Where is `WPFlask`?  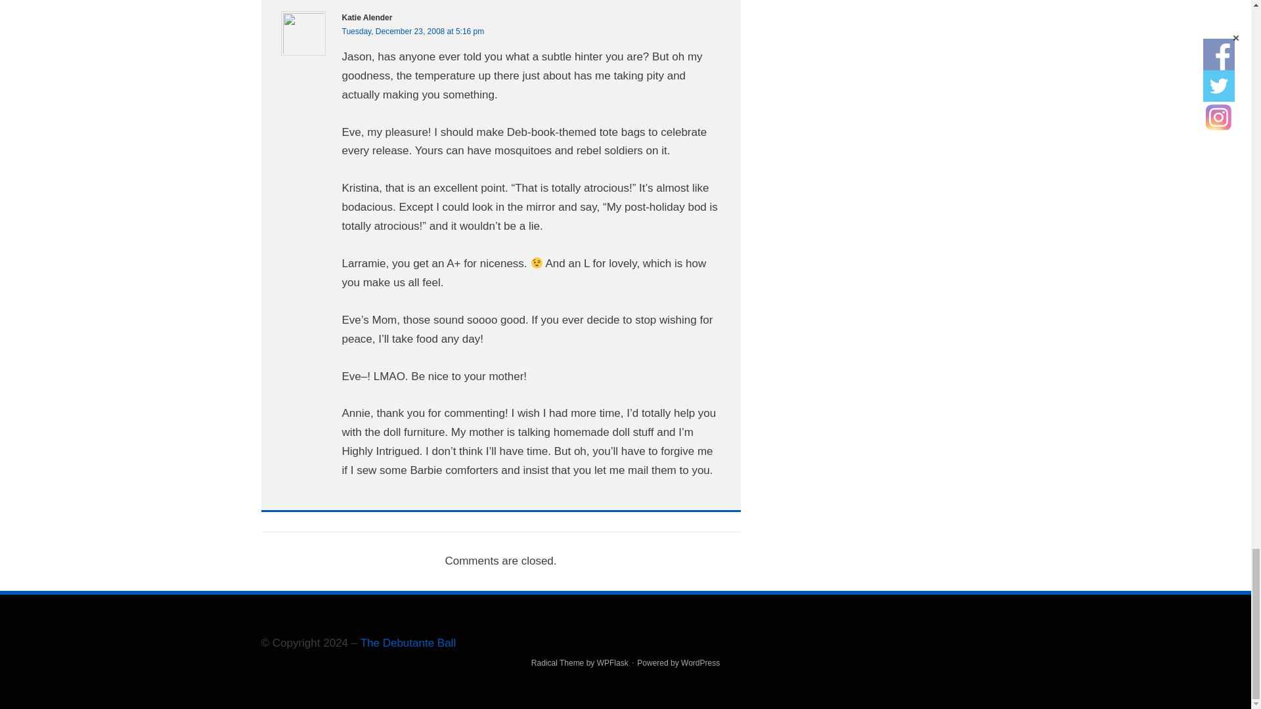
WPFlask is located at coordinates (612, 663).